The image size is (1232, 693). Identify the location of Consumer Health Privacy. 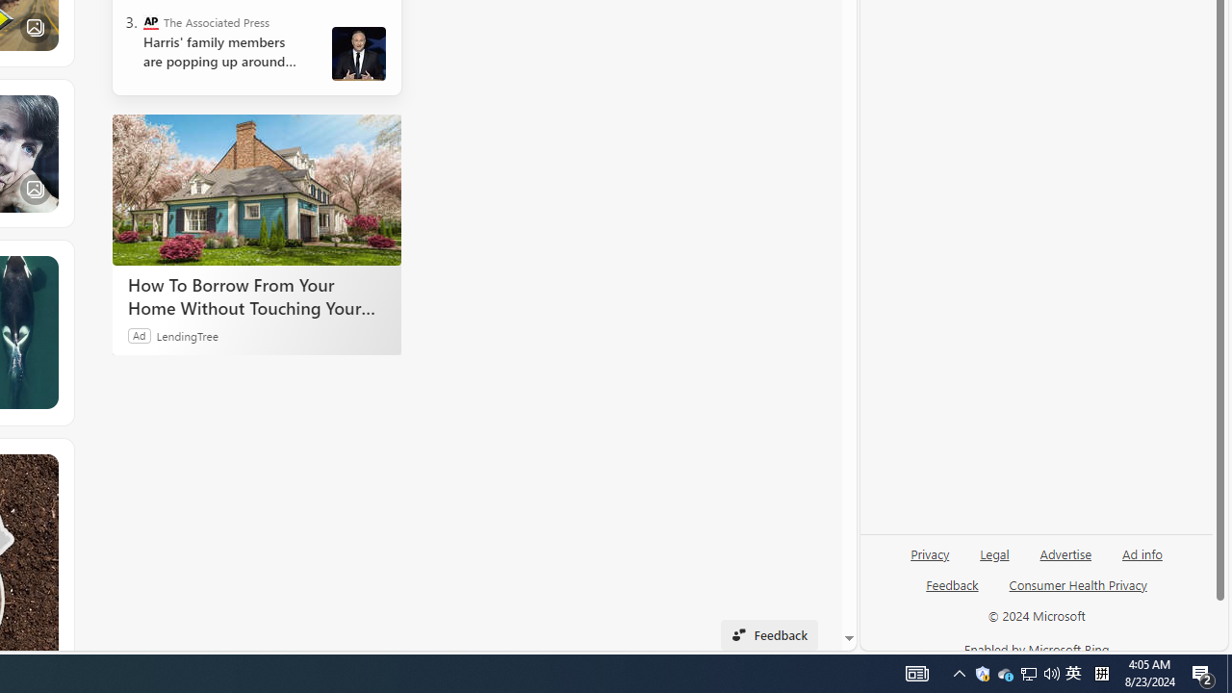
(1078, 584).